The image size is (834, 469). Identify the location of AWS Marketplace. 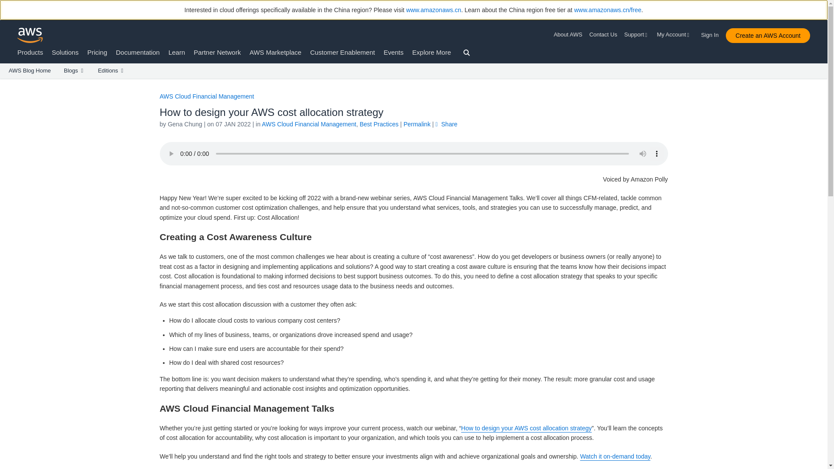
(275, 52).